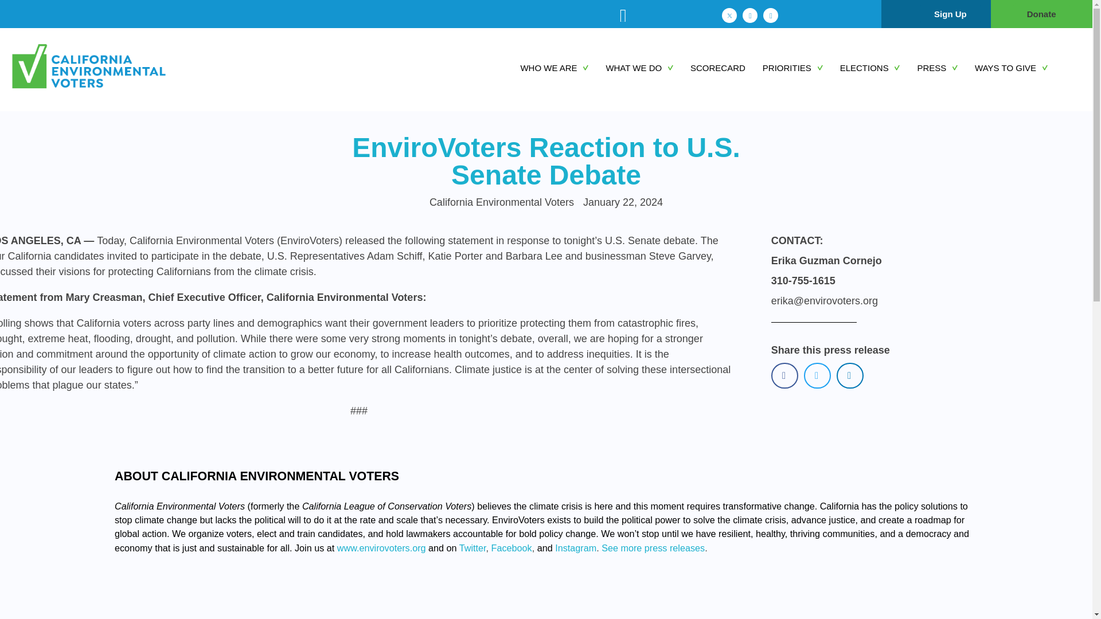 Image resolution: width=1101 pixels, height=619 pixels. I want to click on Sign Up, so click(951, 14).